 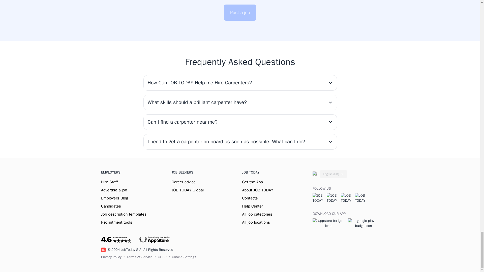 I want to click on JOB TODAY Twitter, so click(x=332, y=198).